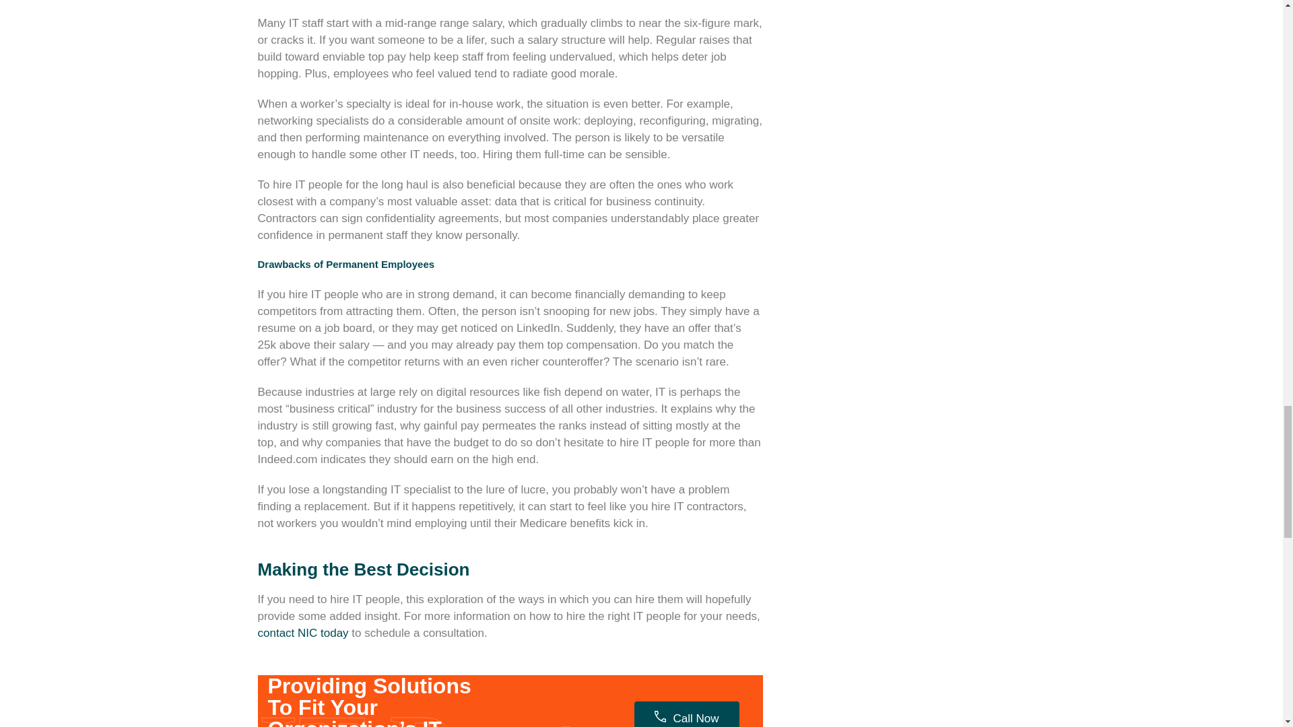 This screenshot has width=1293, height=727. What do you see at coordinates (499, 713) in the screenshot?
I see `IT Partner` at bounding box center [499, 713].